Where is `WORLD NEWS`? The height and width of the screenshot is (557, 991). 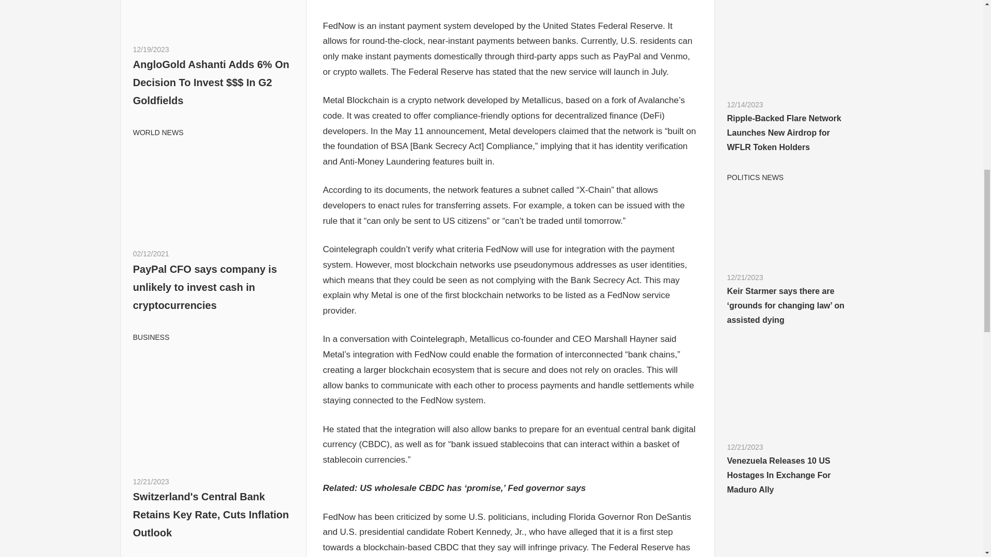 WORLD NEWS is located at coordinates (158, 132).